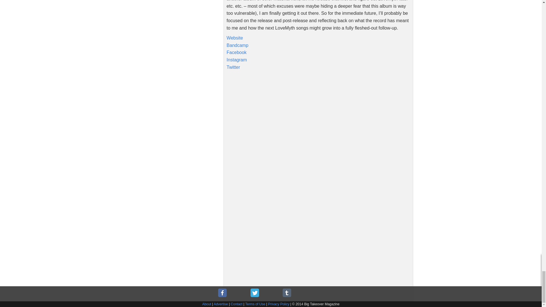 The image size is (546, 307). I want to click on Bandcamp, so click(237, 45).